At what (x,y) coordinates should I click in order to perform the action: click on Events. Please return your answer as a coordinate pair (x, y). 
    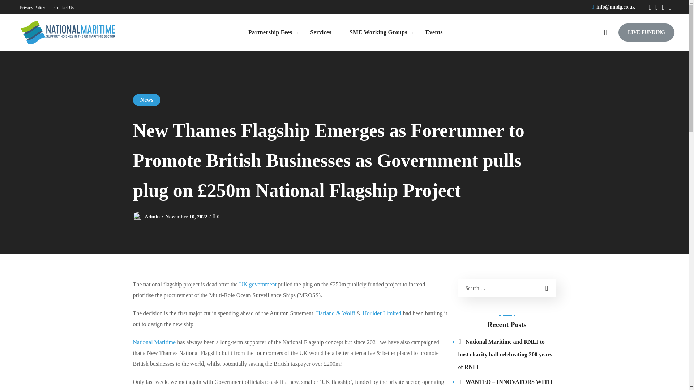
    Looking at the image, I should click on (437, 32).